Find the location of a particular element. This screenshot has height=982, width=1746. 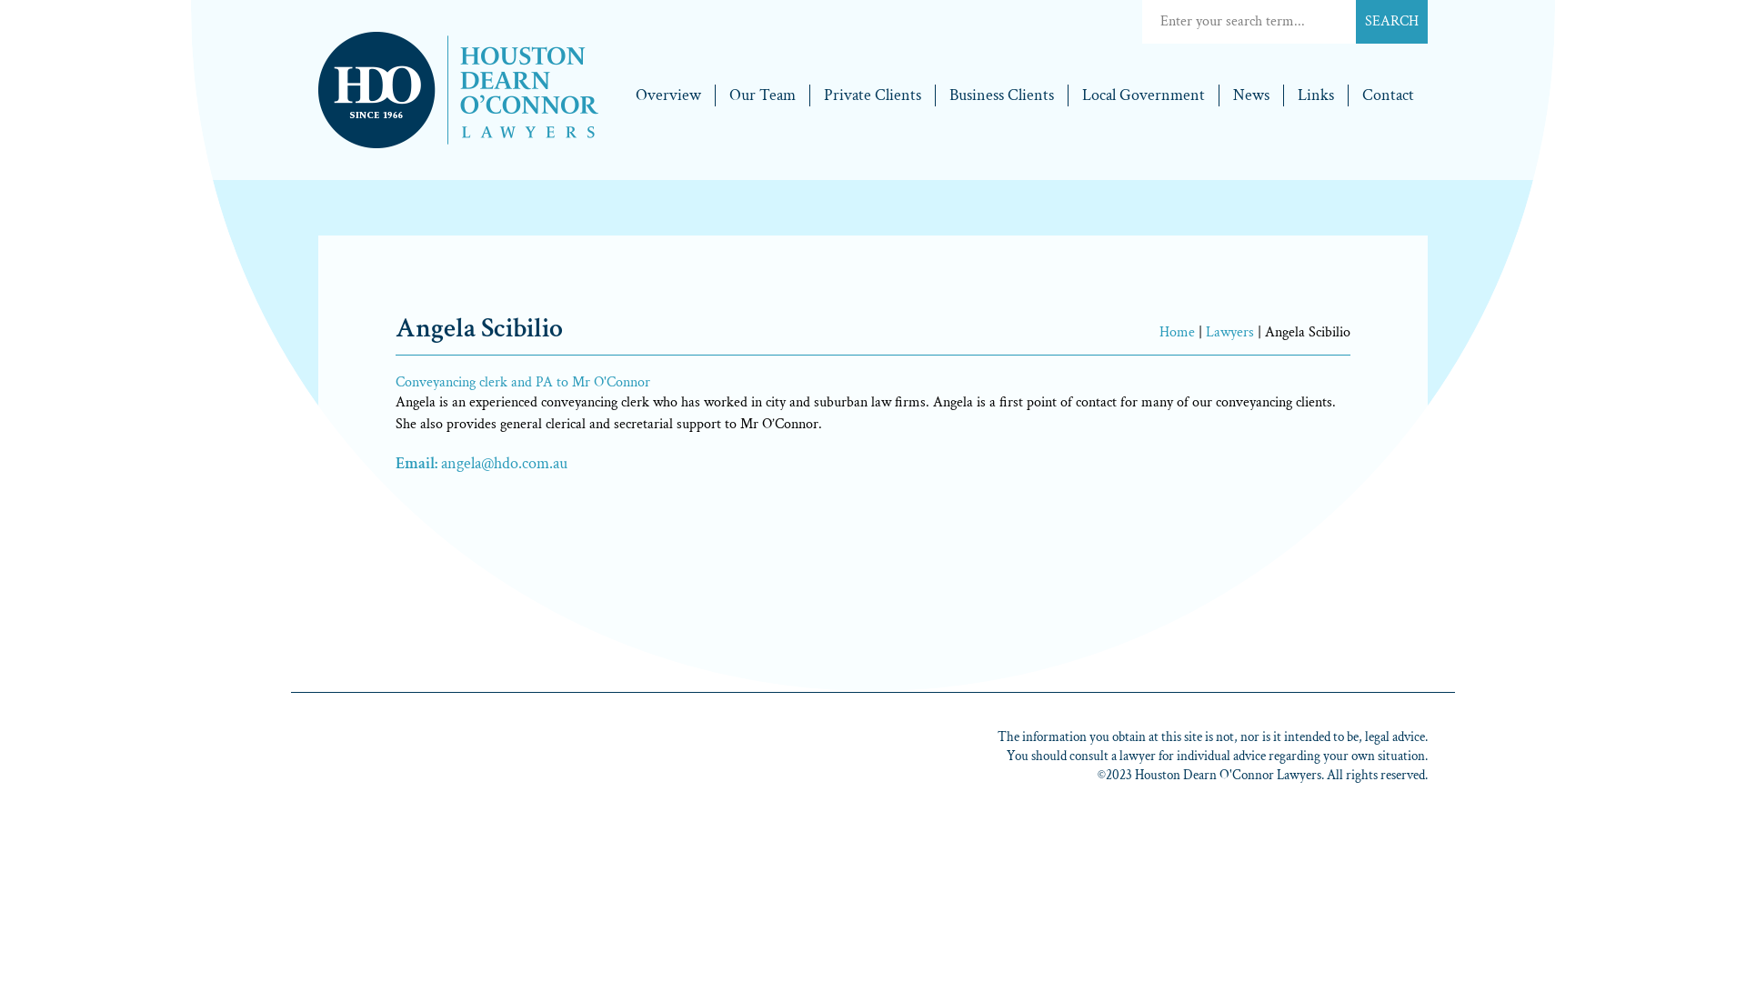

Lawyers is located at coordinates (1229, 333).